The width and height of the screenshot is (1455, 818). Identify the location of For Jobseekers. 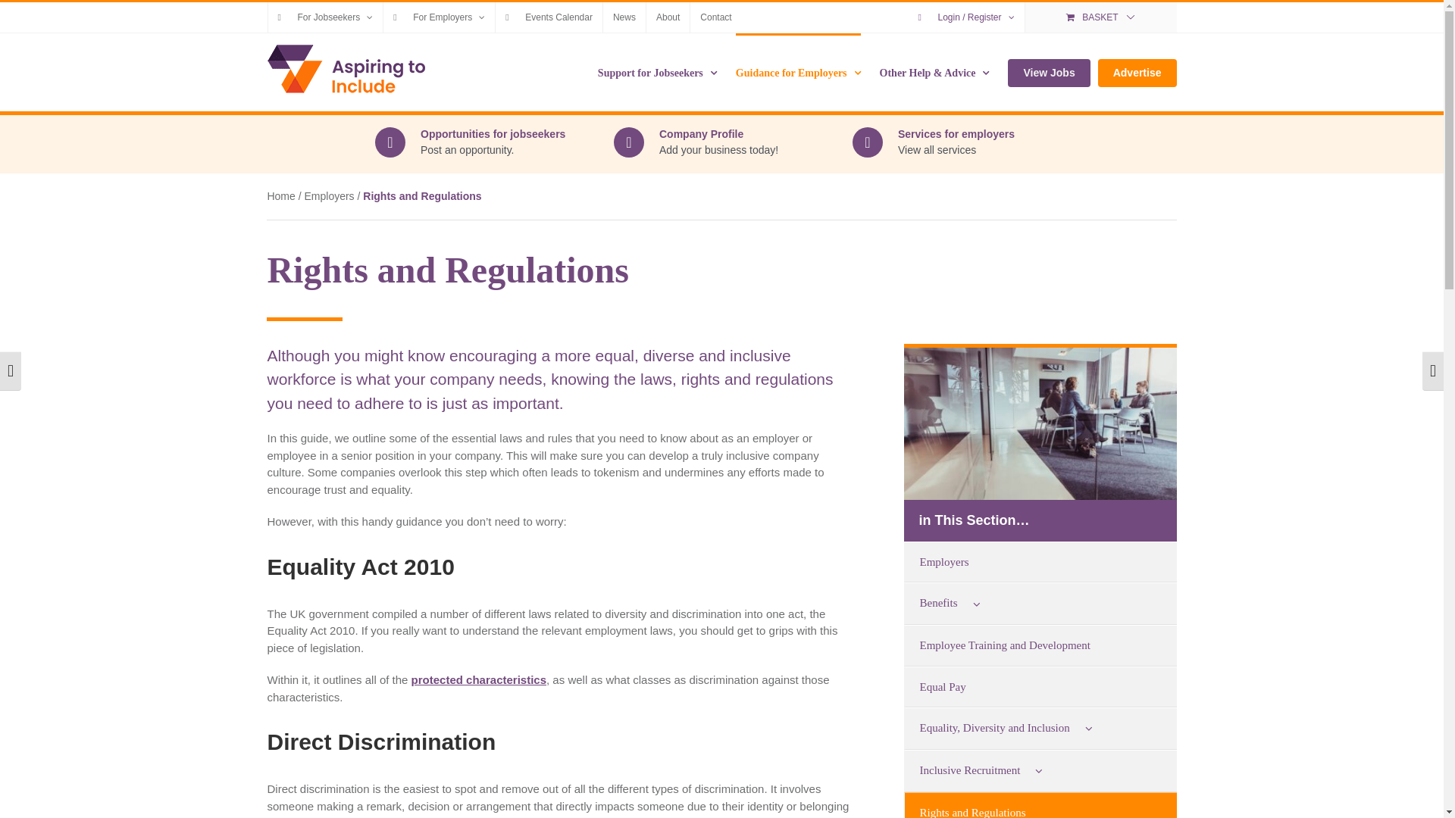
(326, 17).